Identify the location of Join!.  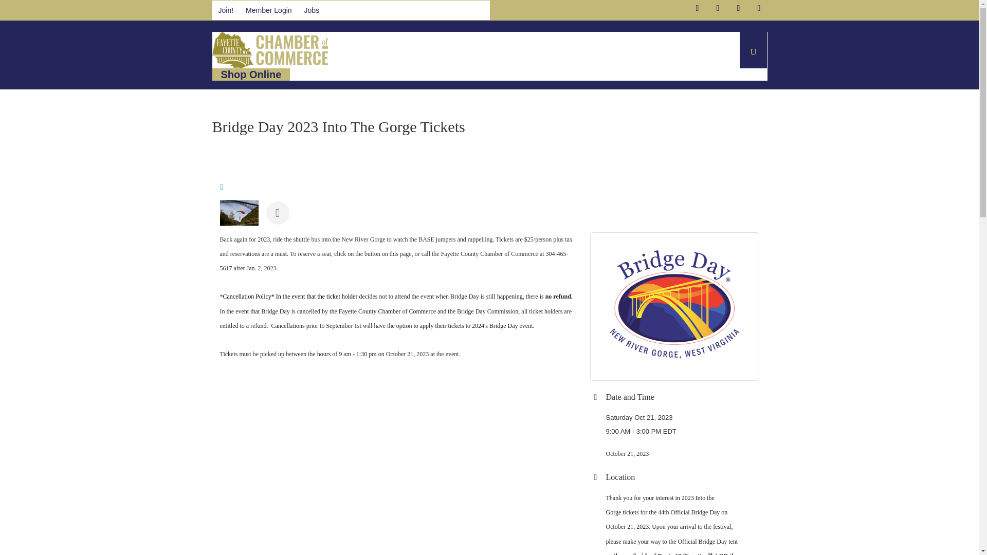
(226, 10).